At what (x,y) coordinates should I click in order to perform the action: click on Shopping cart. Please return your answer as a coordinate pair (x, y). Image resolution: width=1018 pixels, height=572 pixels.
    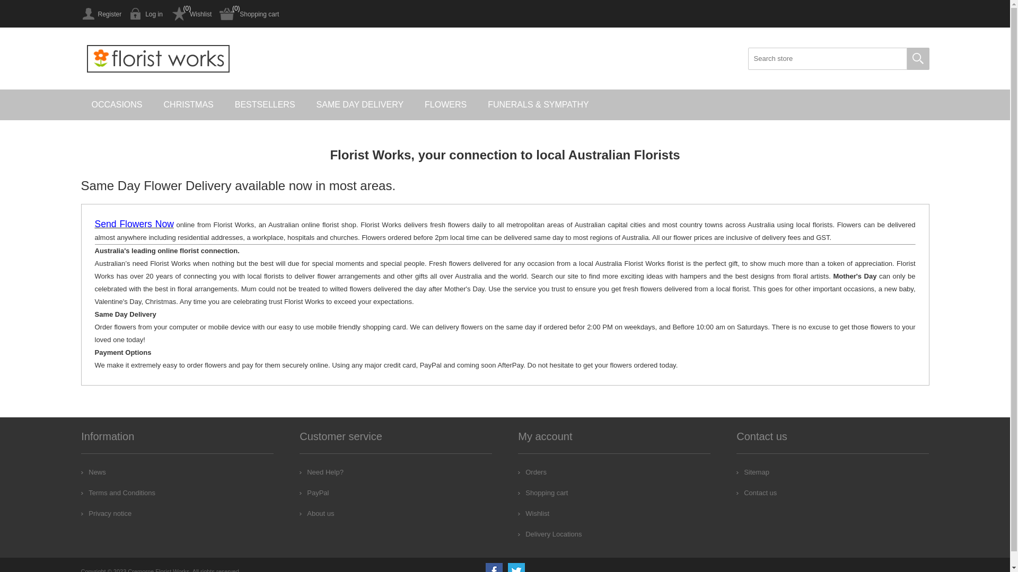
    Looking at the image, I should click on (543, 493).